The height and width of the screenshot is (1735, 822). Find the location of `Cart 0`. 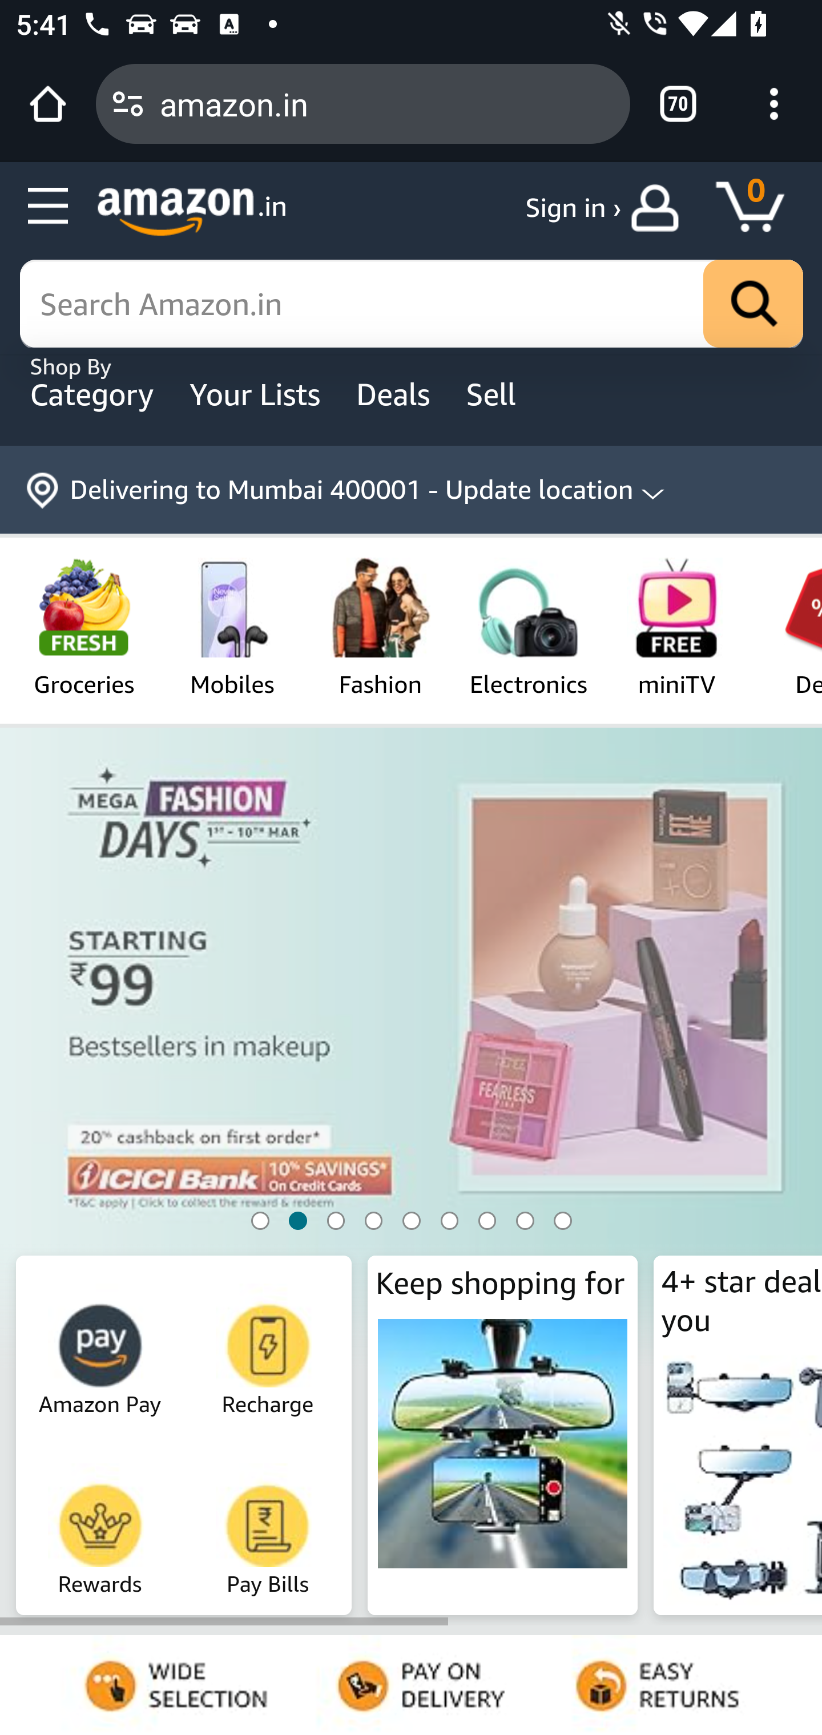

Cart 0 is located at coordinates (760, 208).